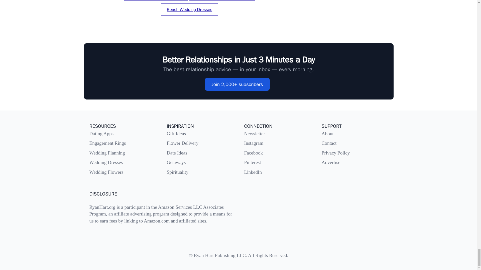  Describe the element at coordinates (107, 143) in the screenshot. I see `Engagement Rings` at that location.